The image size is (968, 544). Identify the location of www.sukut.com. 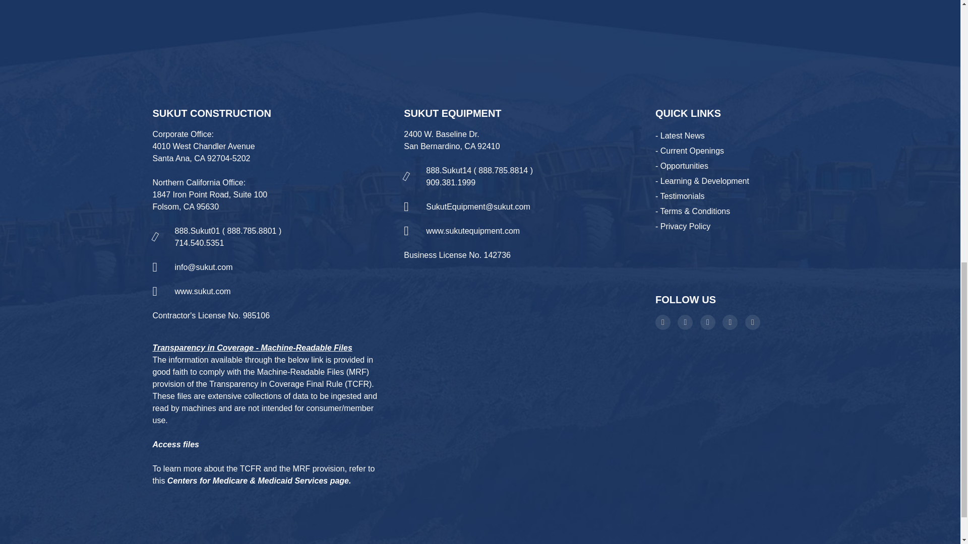
(202, 291).